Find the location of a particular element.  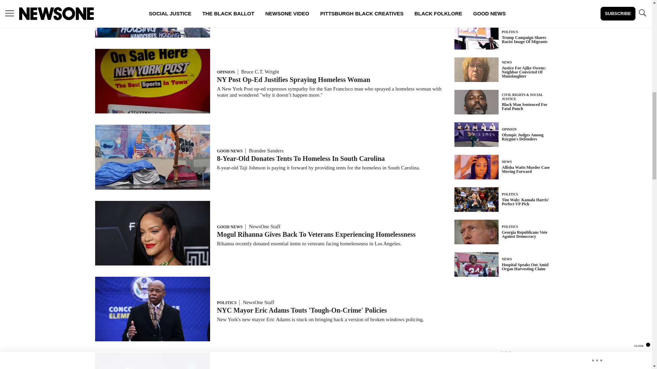

POLITICS is located at coordinates (227, 303).